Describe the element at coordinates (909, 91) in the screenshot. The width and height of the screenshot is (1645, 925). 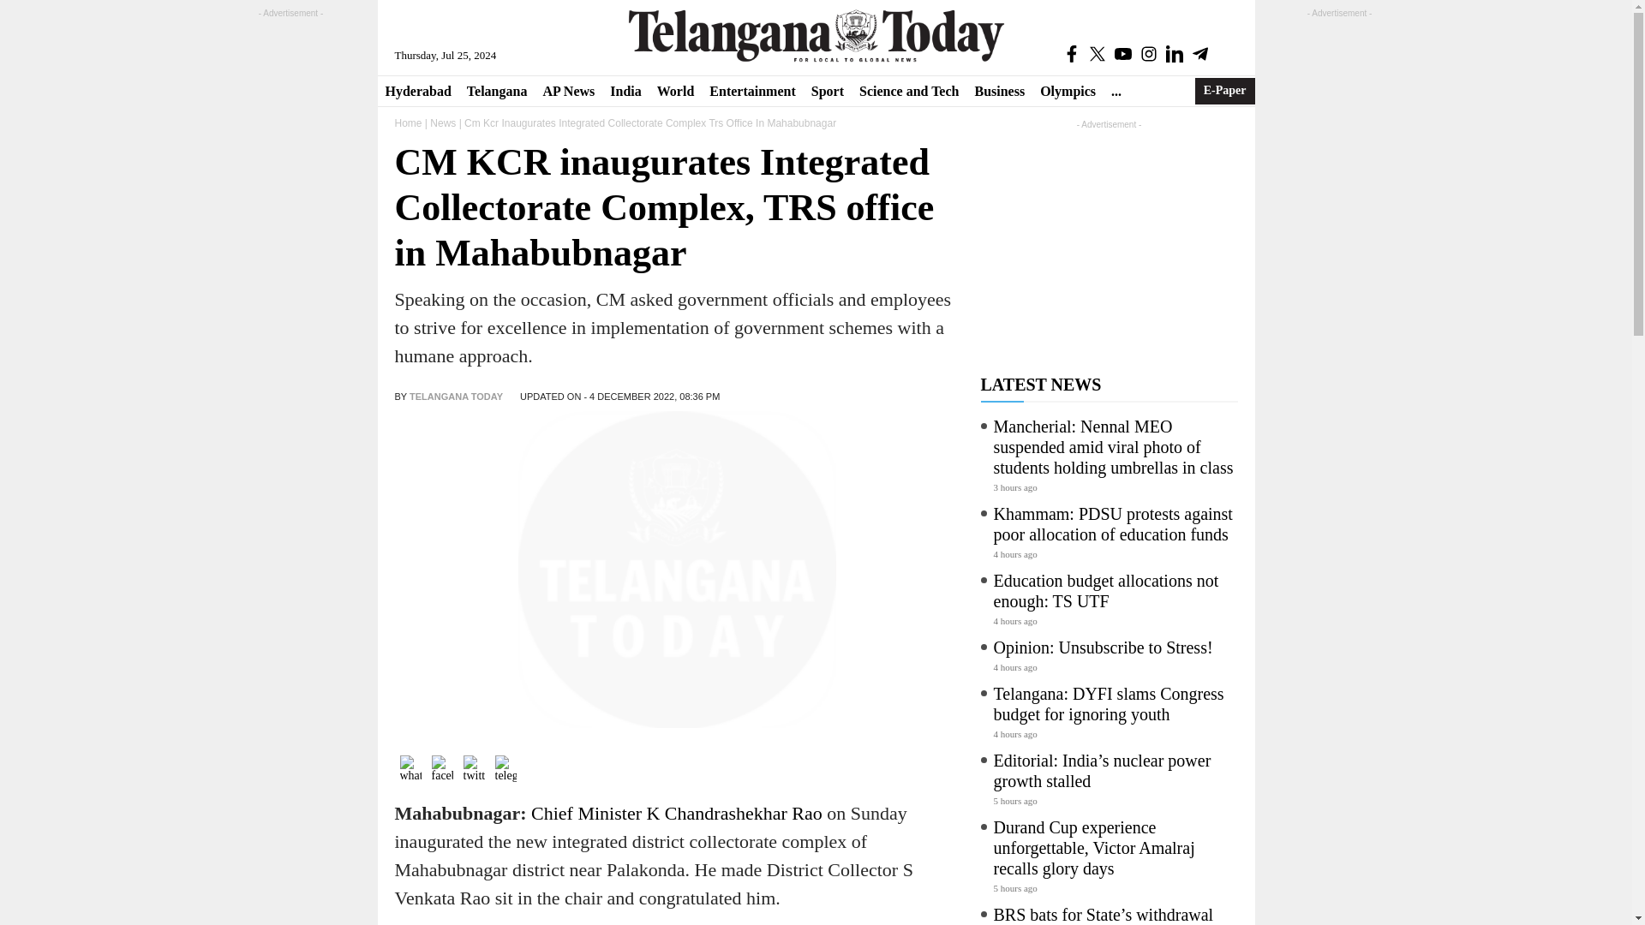
I see `Science and Tech` at that location.